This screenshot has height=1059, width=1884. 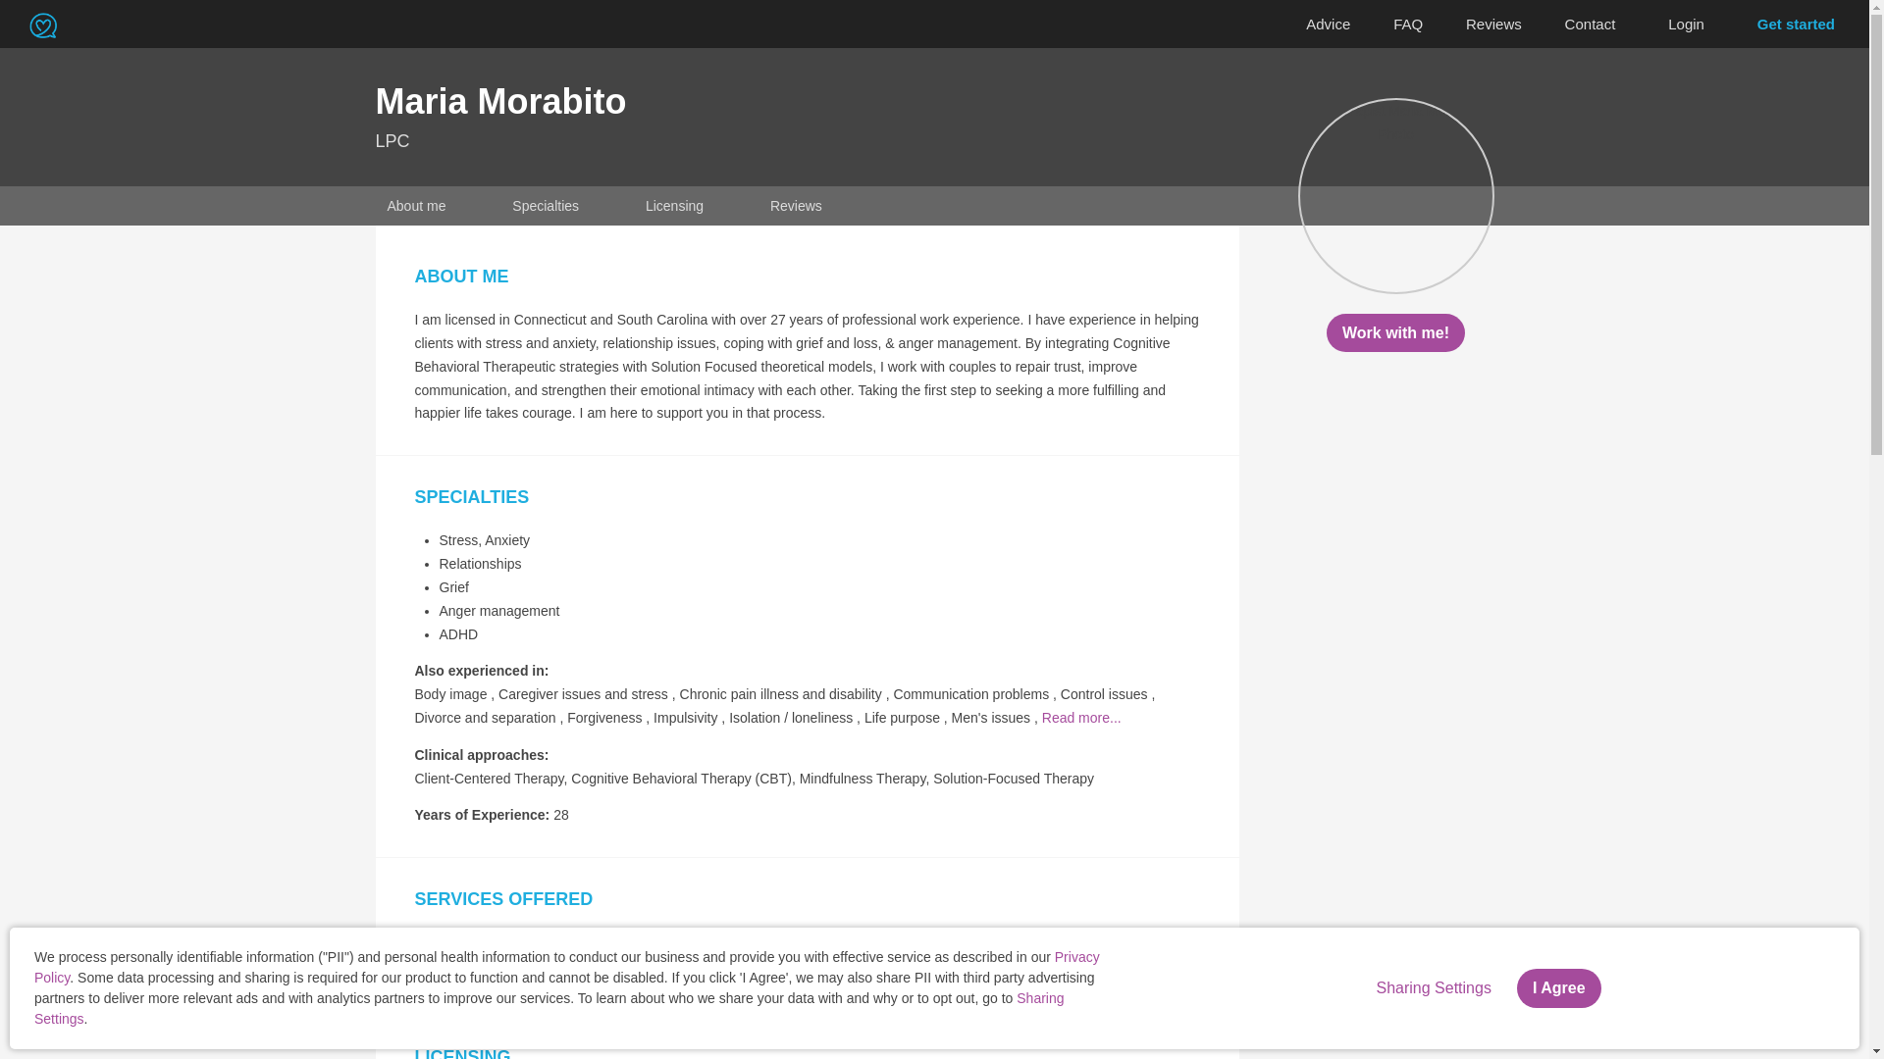 I want to click on Privacy Policy, so click(x=567, y=967).